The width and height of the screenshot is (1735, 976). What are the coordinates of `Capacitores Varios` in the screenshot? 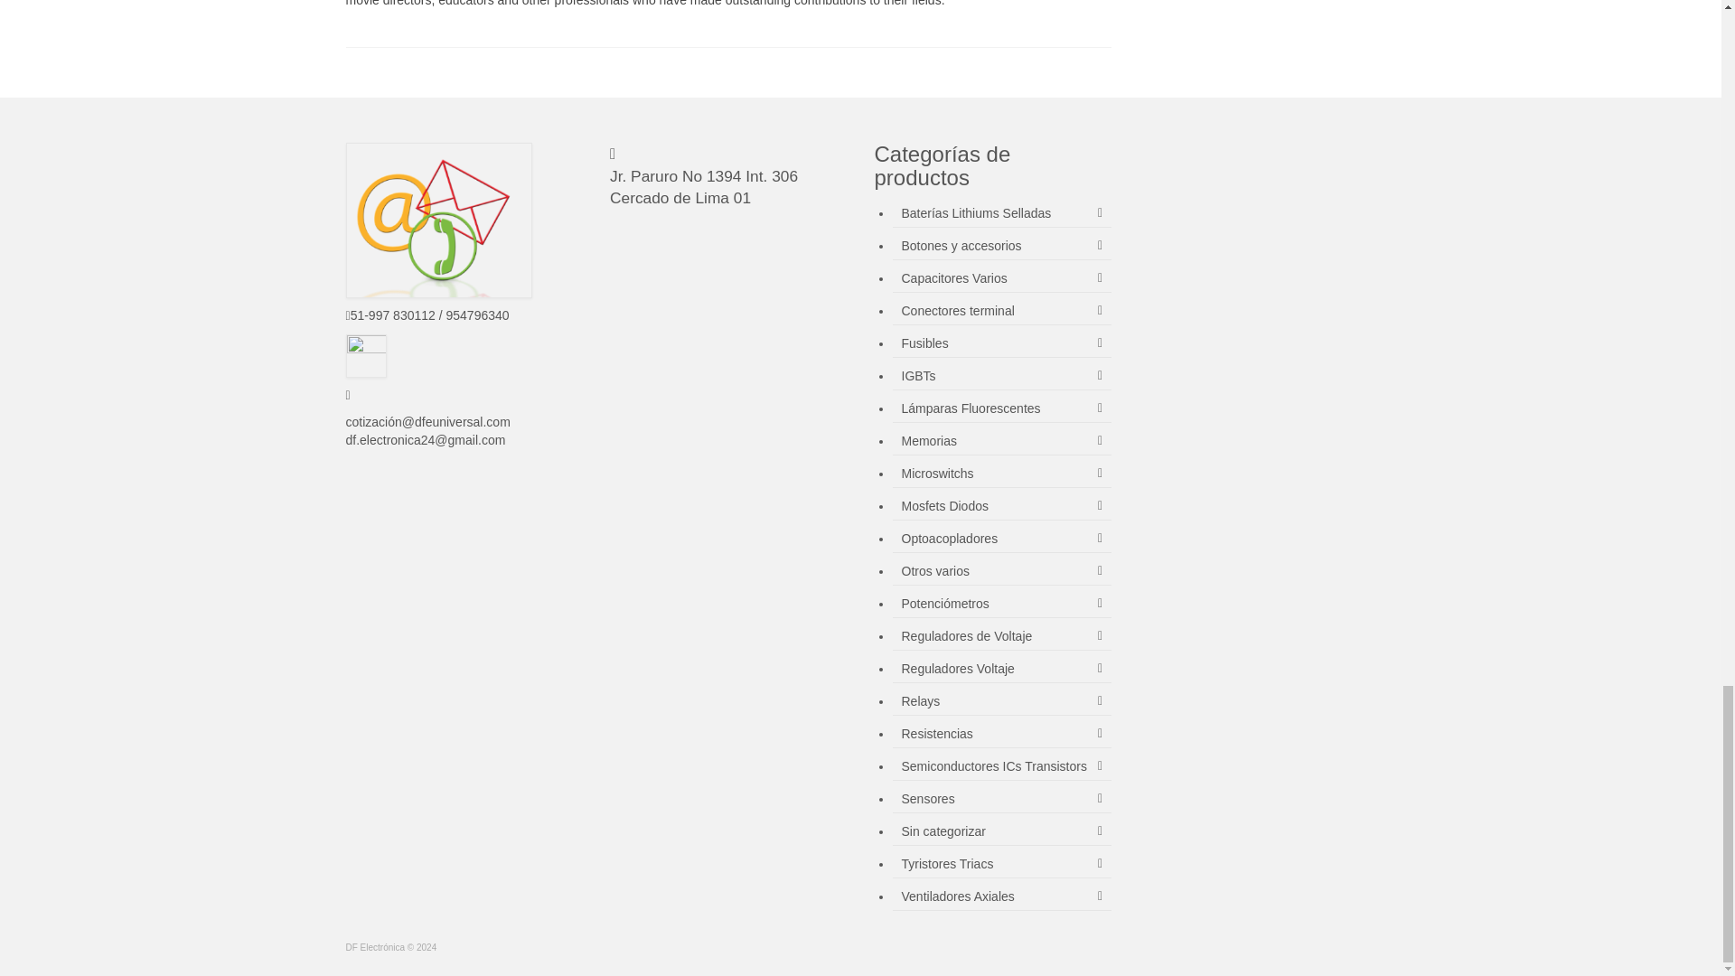 It's located at (1002, 278).